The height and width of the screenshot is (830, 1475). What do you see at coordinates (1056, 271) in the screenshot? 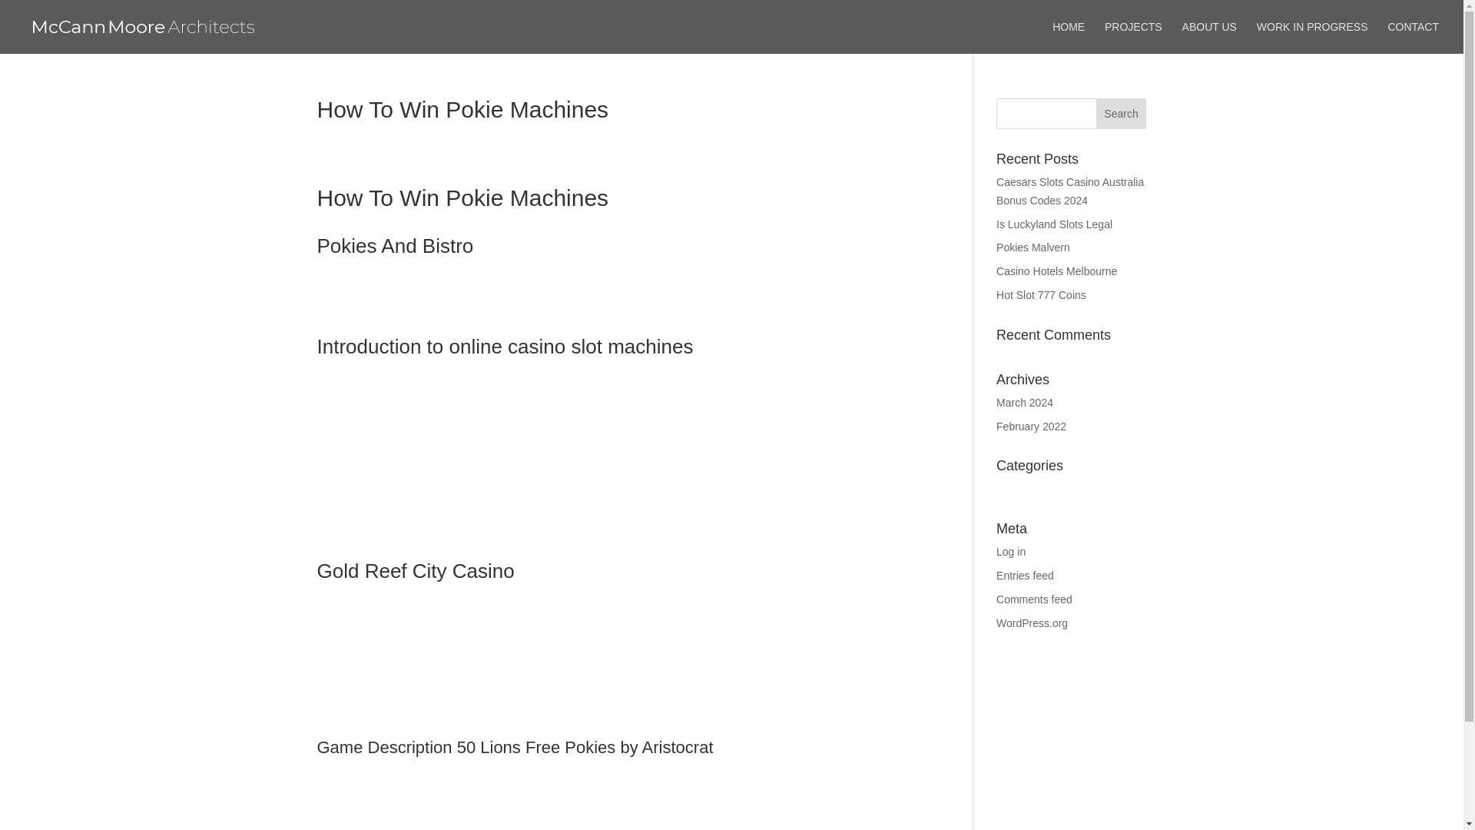
I see `Casino Hotels Melbourne` at bounding box center [1056, 271].